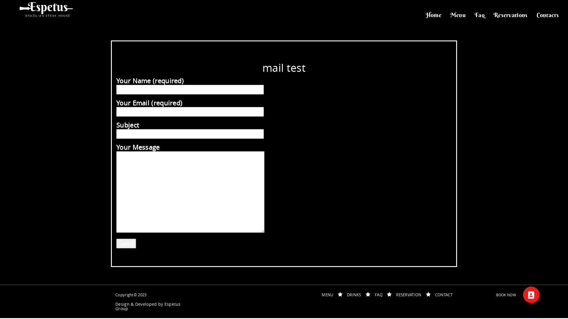 This screenshot has height=319, width=568. What do you see at coordinates (379, 295) in the screenshot?
I see `FAQ` at bounding box center [379, 295].